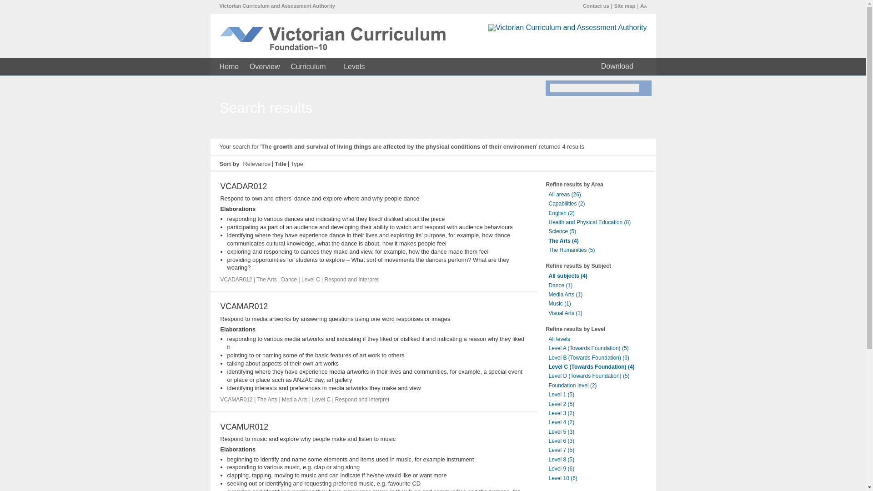  Describe the element at coordinates (296, 164) in the screenshot. I see `Sort the results by curriculum element type` at that location.